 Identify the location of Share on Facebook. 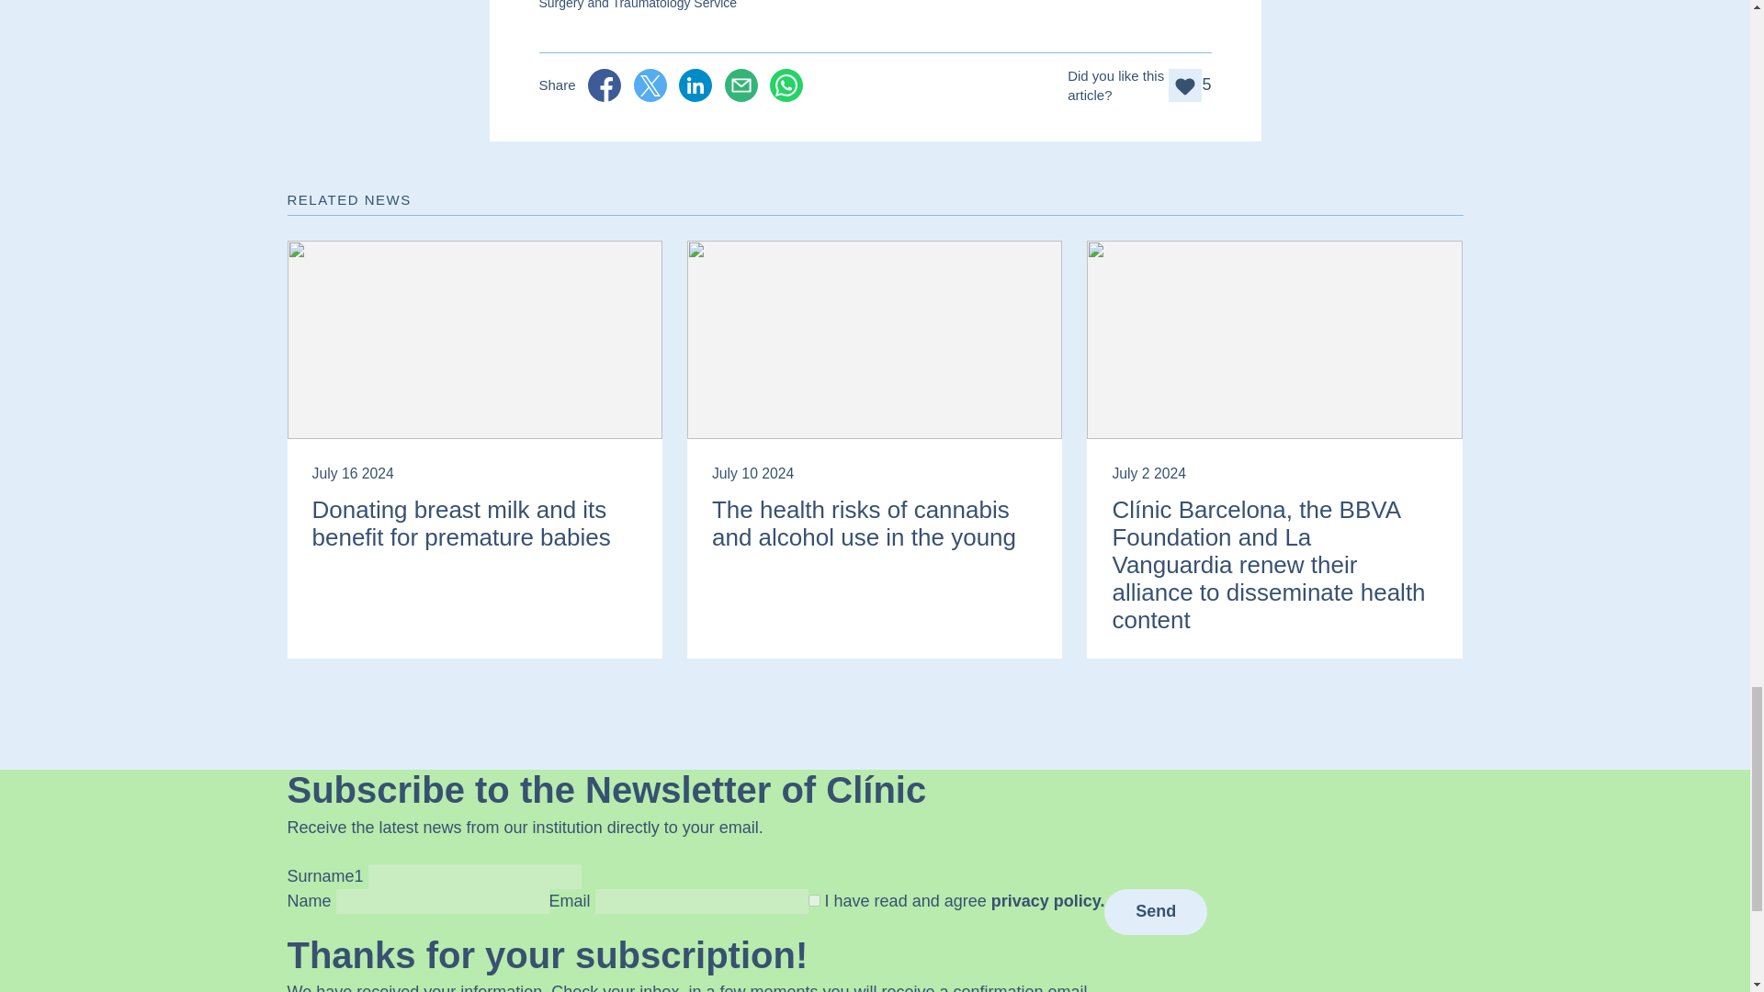
(604, 85).